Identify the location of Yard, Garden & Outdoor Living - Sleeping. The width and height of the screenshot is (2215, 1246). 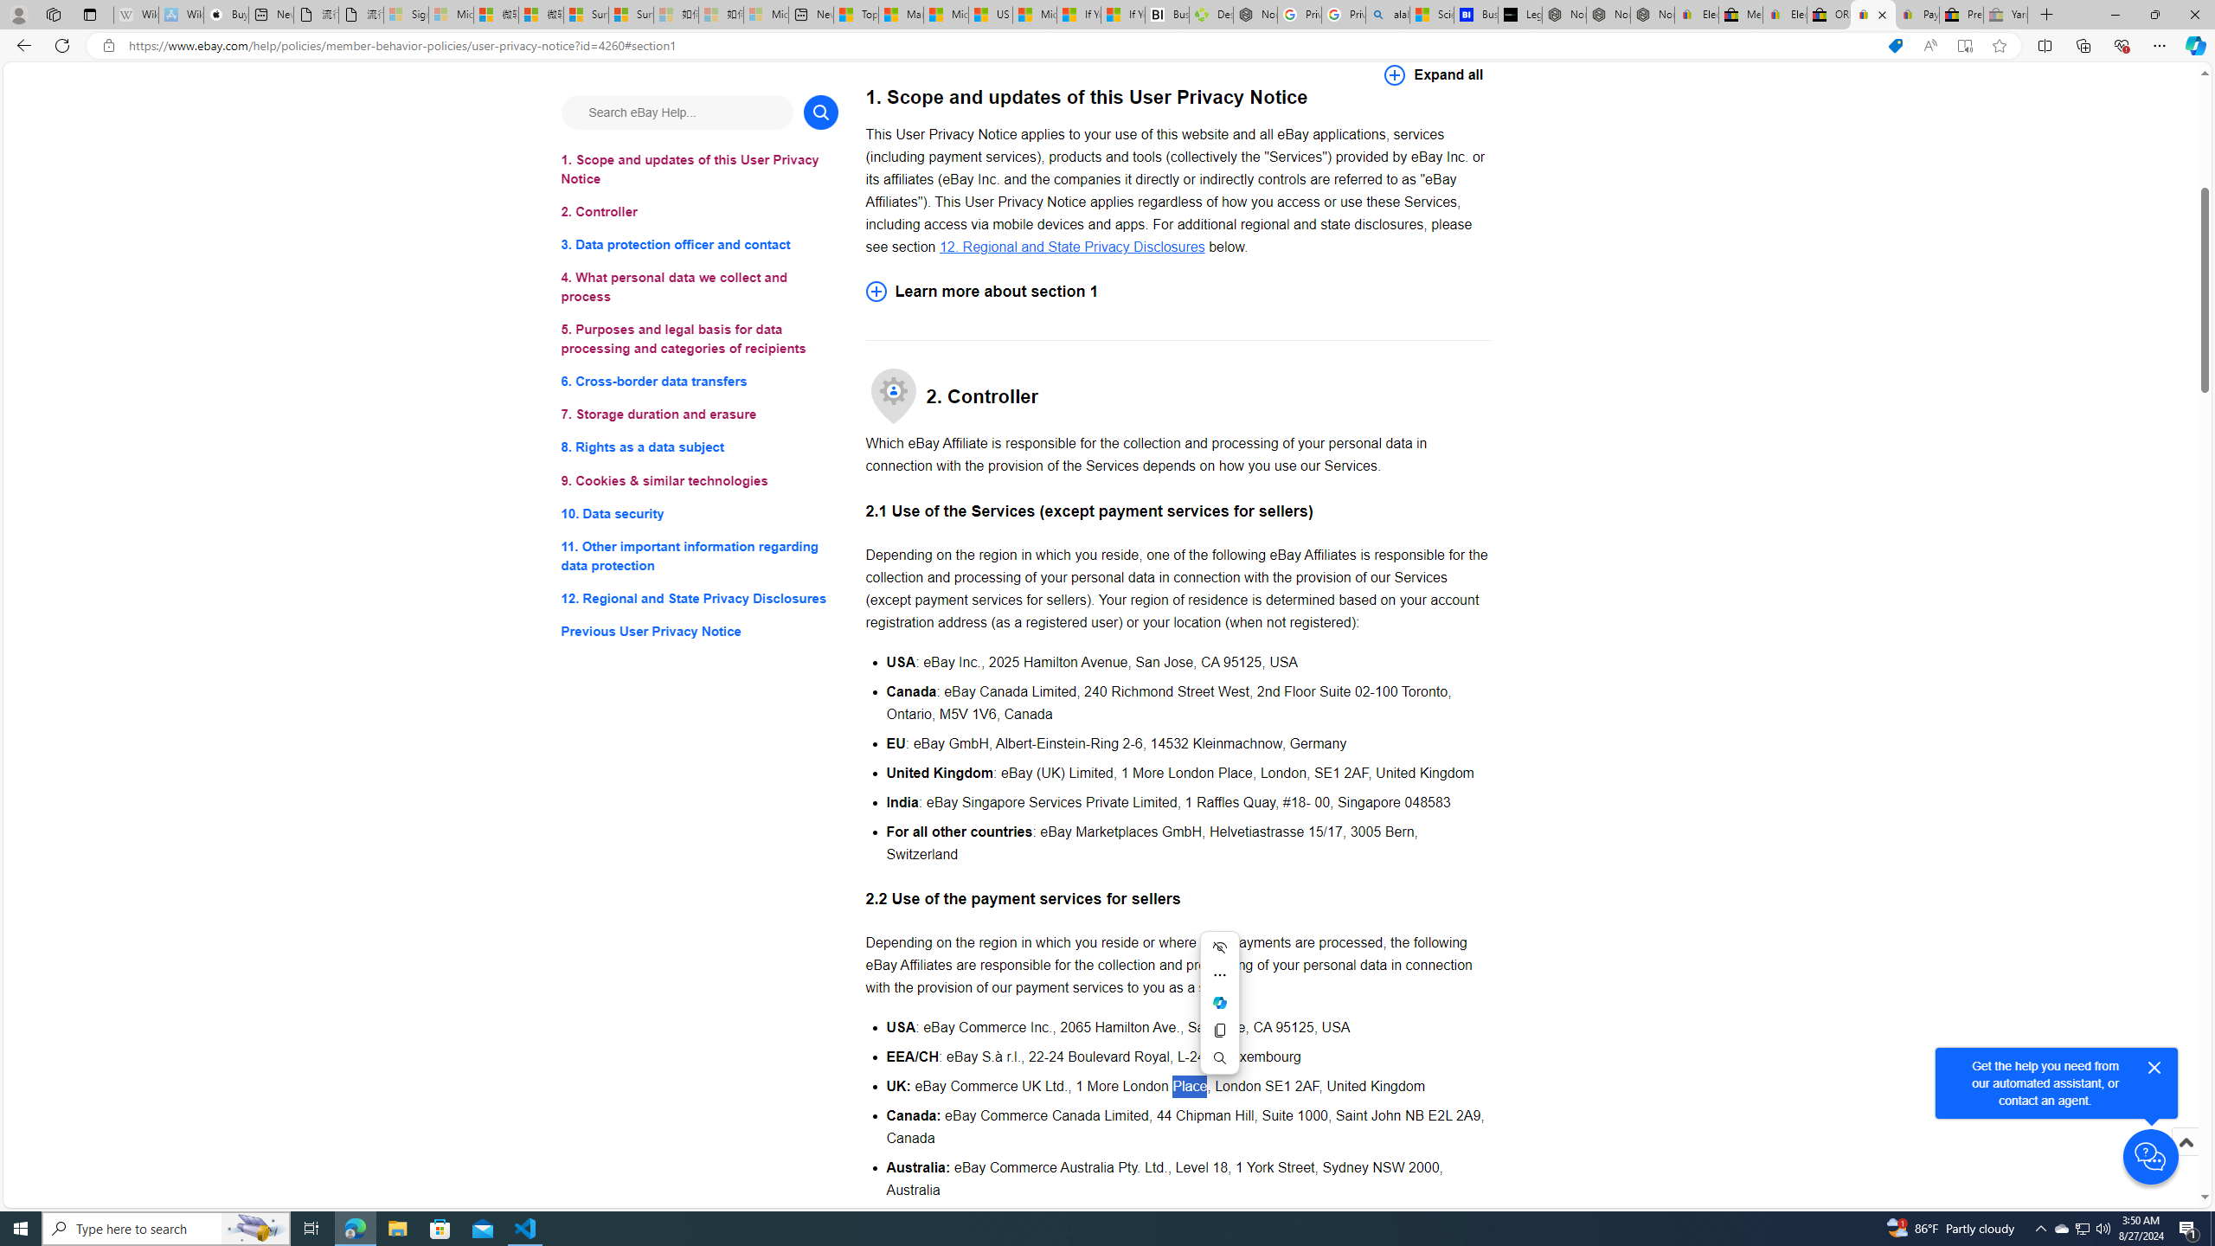
(2006, 15).